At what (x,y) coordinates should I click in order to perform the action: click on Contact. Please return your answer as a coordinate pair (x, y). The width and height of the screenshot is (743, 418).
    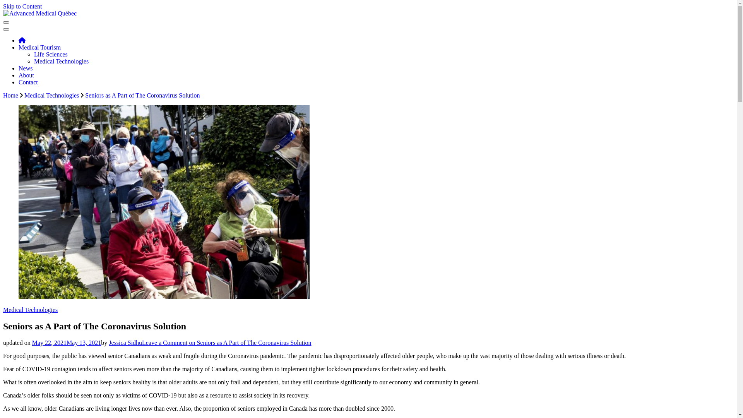
    Looking at the image, I should click on (28, 82).